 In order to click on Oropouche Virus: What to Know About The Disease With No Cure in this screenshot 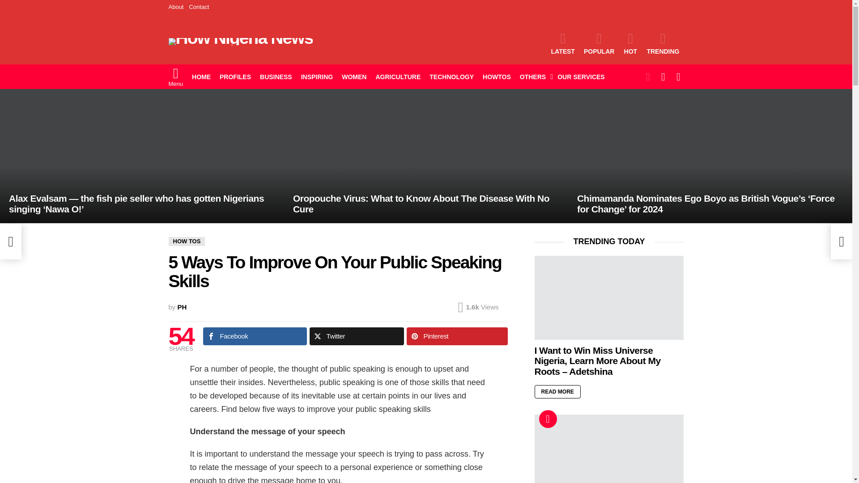, I will do `click(426, 156)`.